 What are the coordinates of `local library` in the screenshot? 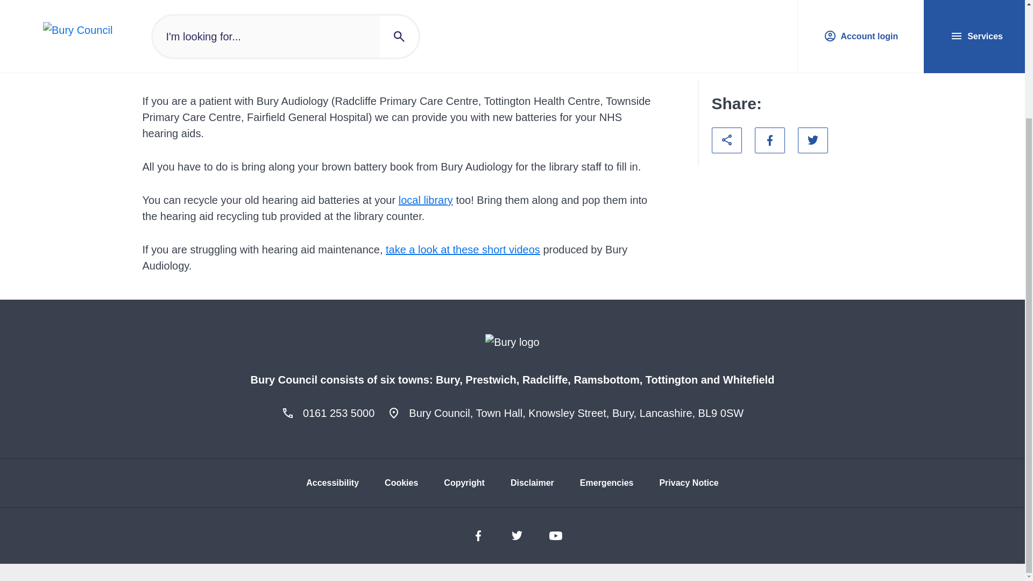 It's located at (426, 200).